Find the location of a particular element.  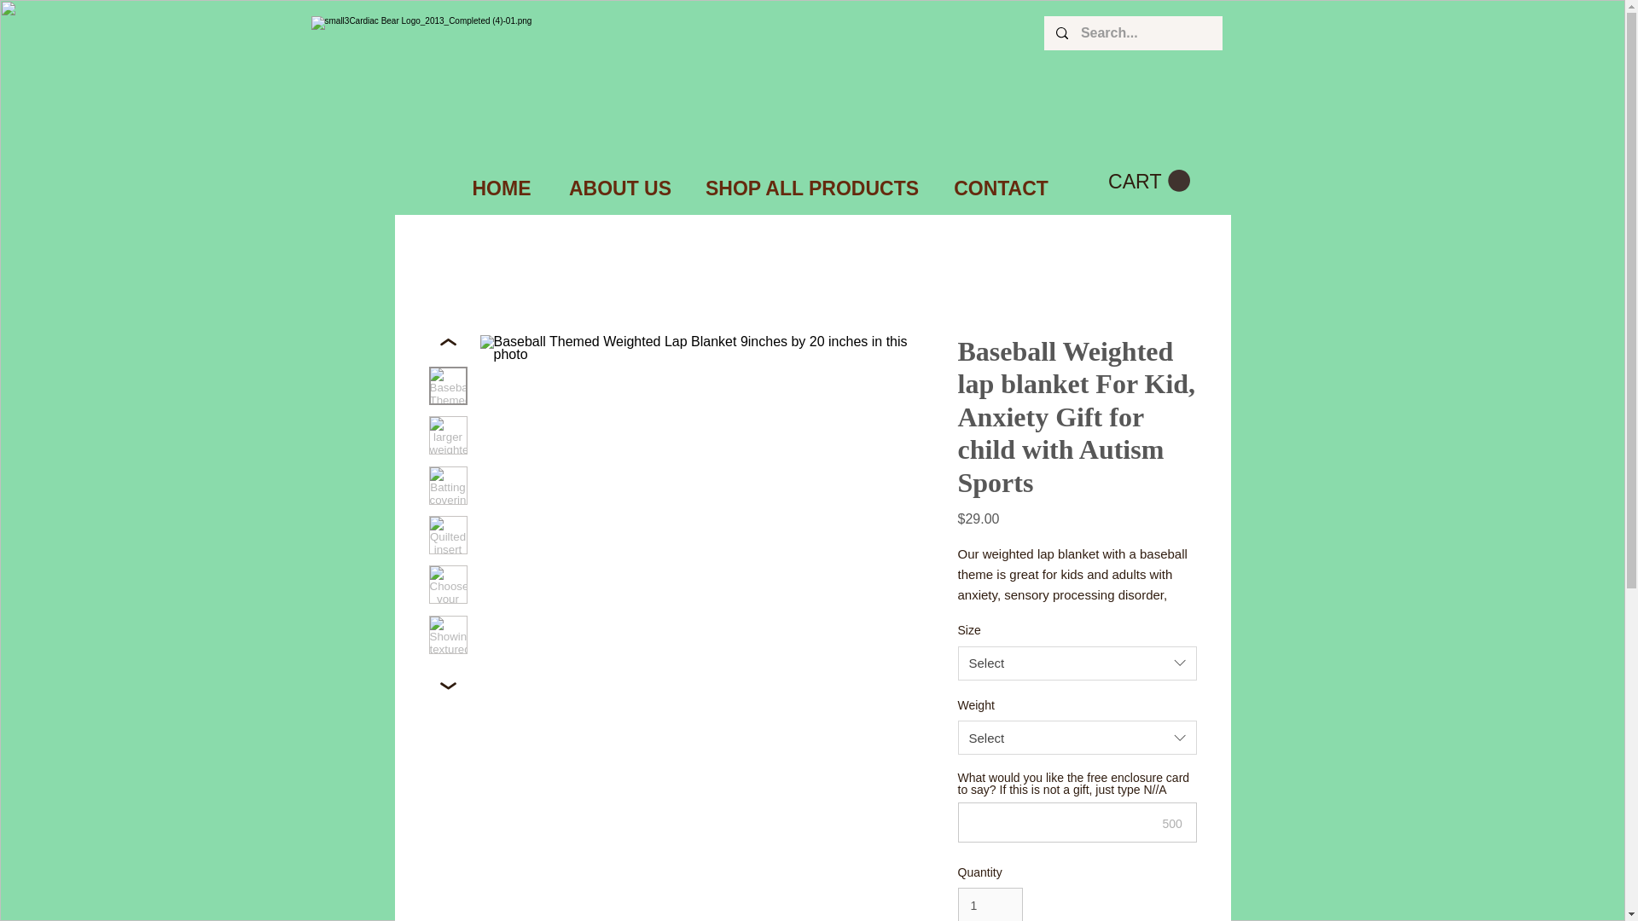

CONTACT is located at coordinates (1000, 188).